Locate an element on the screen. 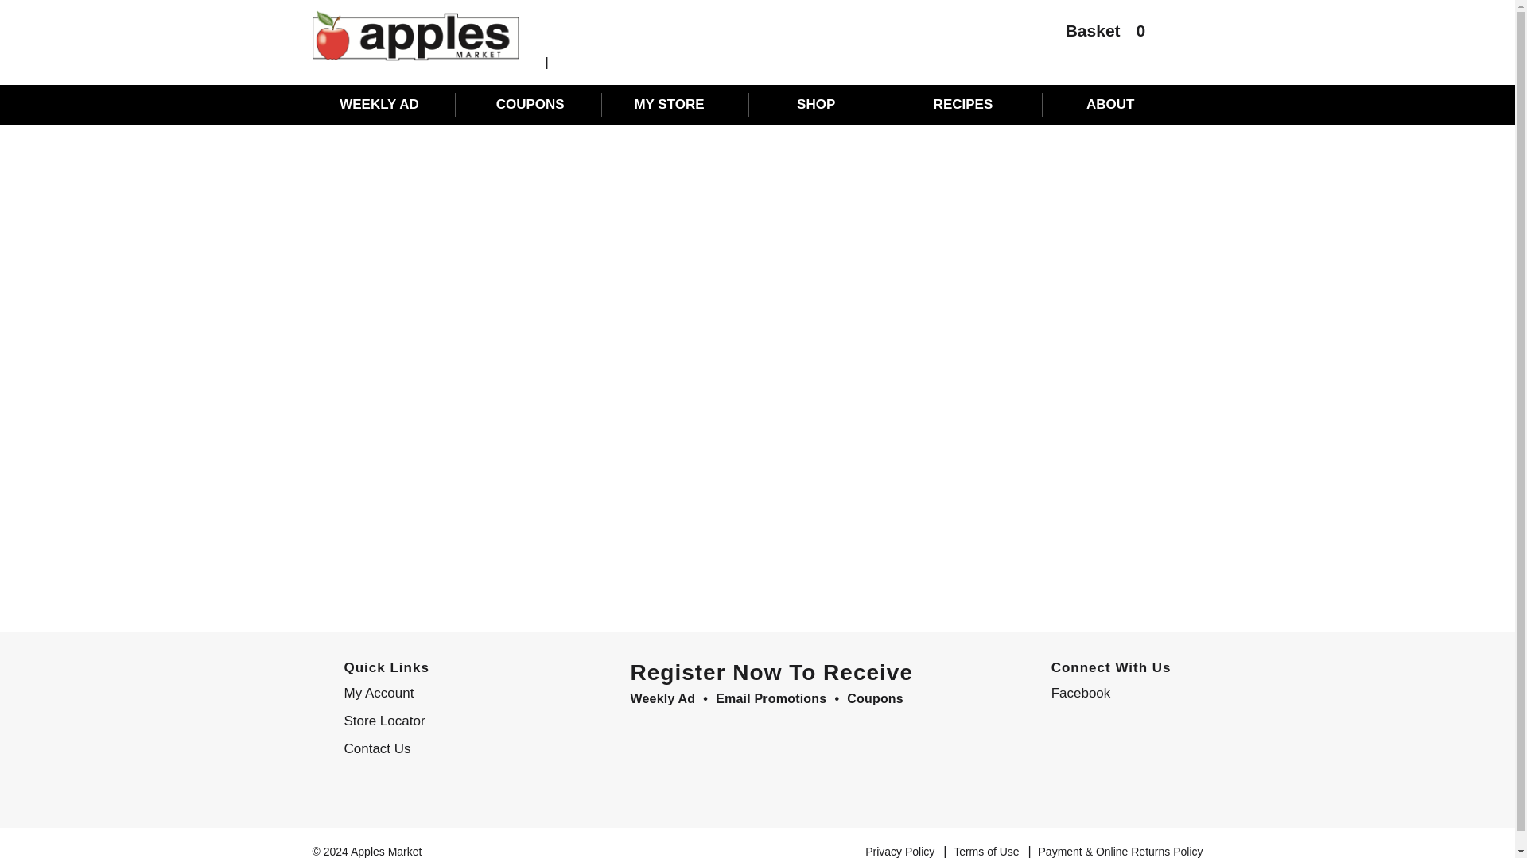 This screenshot has height=858, width=1527. Store Locator is located at coordinates (441, 721).